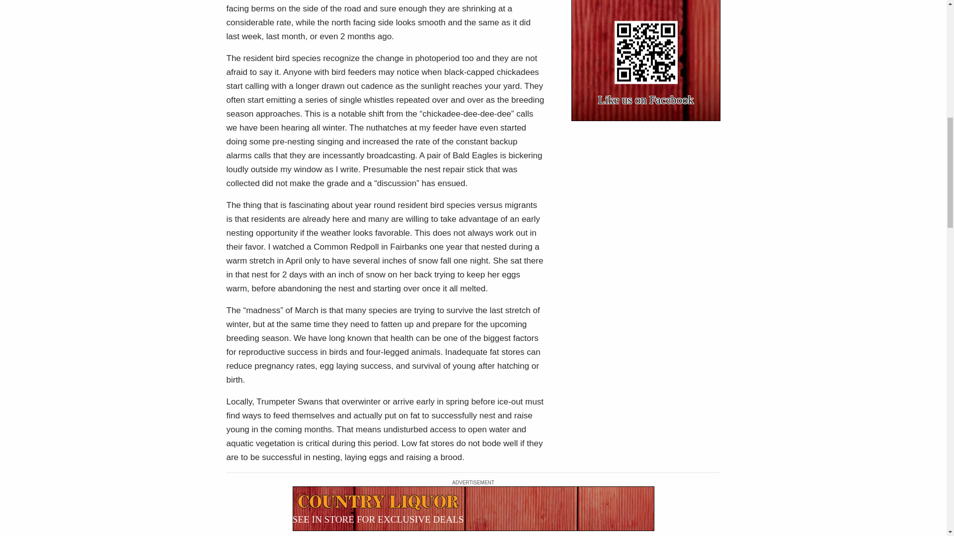  I want to click on 3rd party ad content, so click(646, 61).